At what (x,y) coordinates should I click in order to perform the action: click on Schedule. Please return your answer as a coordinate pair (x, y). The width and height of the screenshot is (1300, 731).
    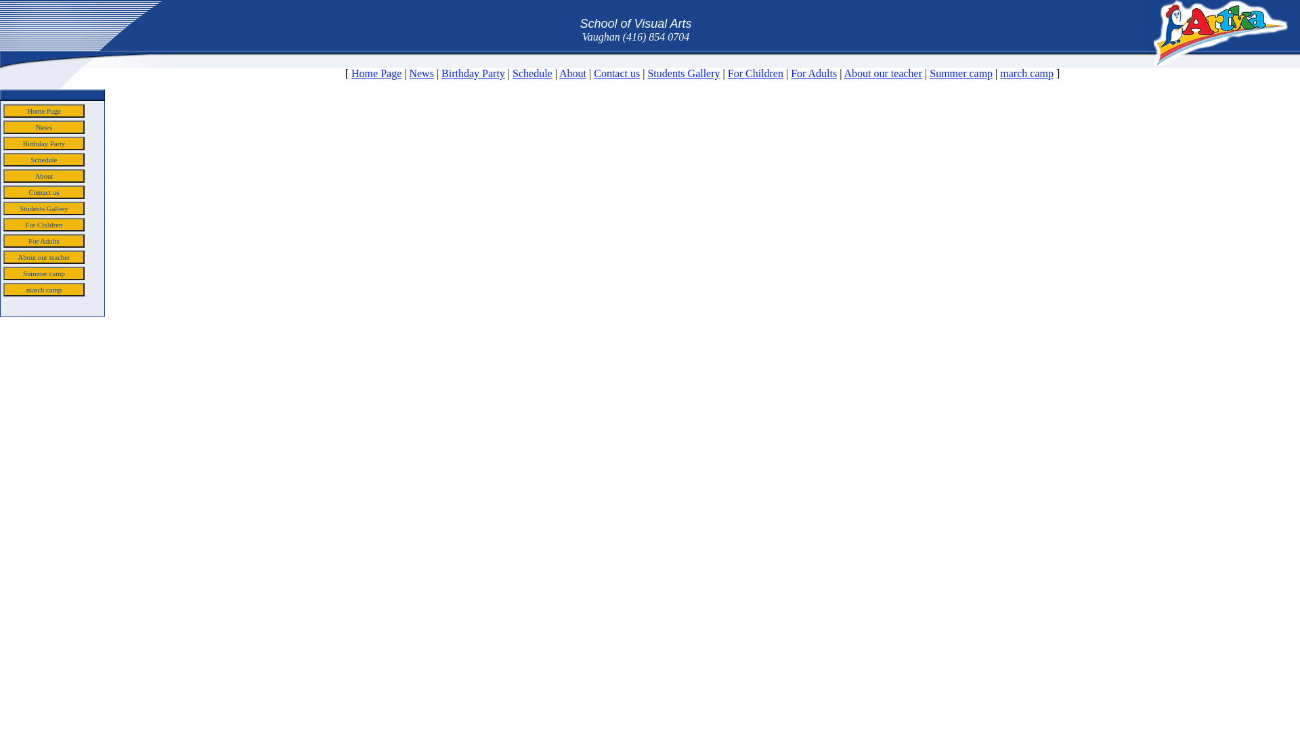
    Looking at the image, I should click on (532, 73).